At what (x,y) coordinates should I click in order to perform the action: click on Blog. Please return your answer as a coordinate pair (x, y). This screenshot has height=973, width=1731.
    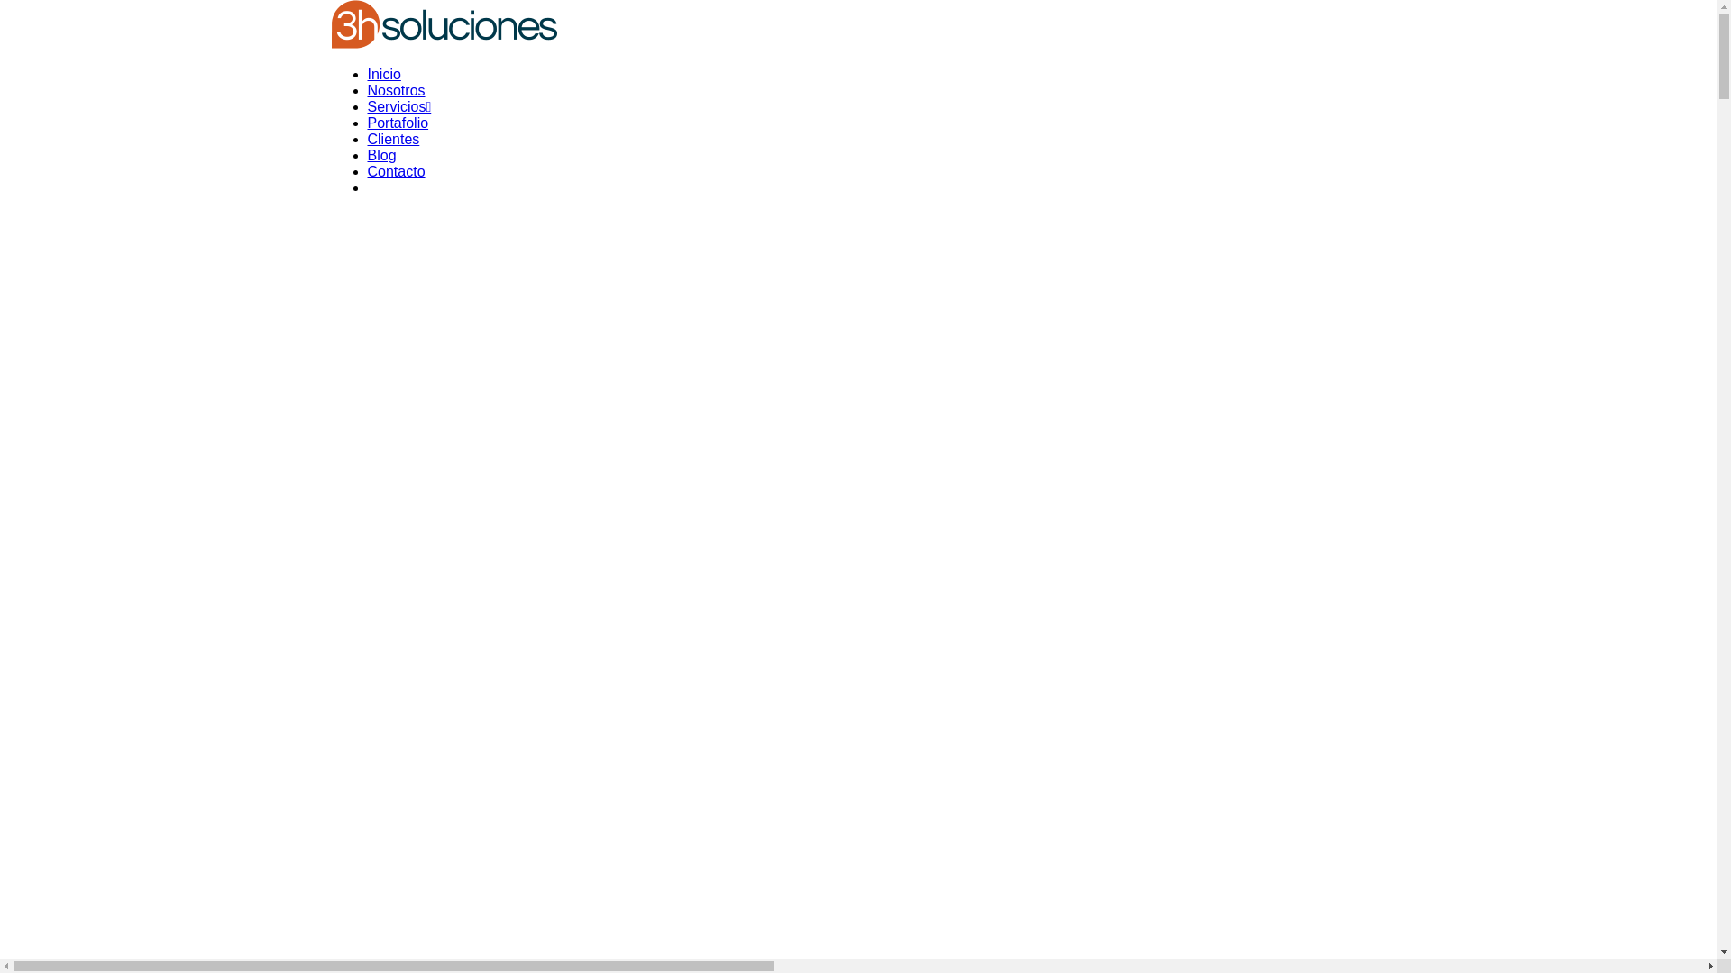
    Looking at the image, I should click on (382, 155).